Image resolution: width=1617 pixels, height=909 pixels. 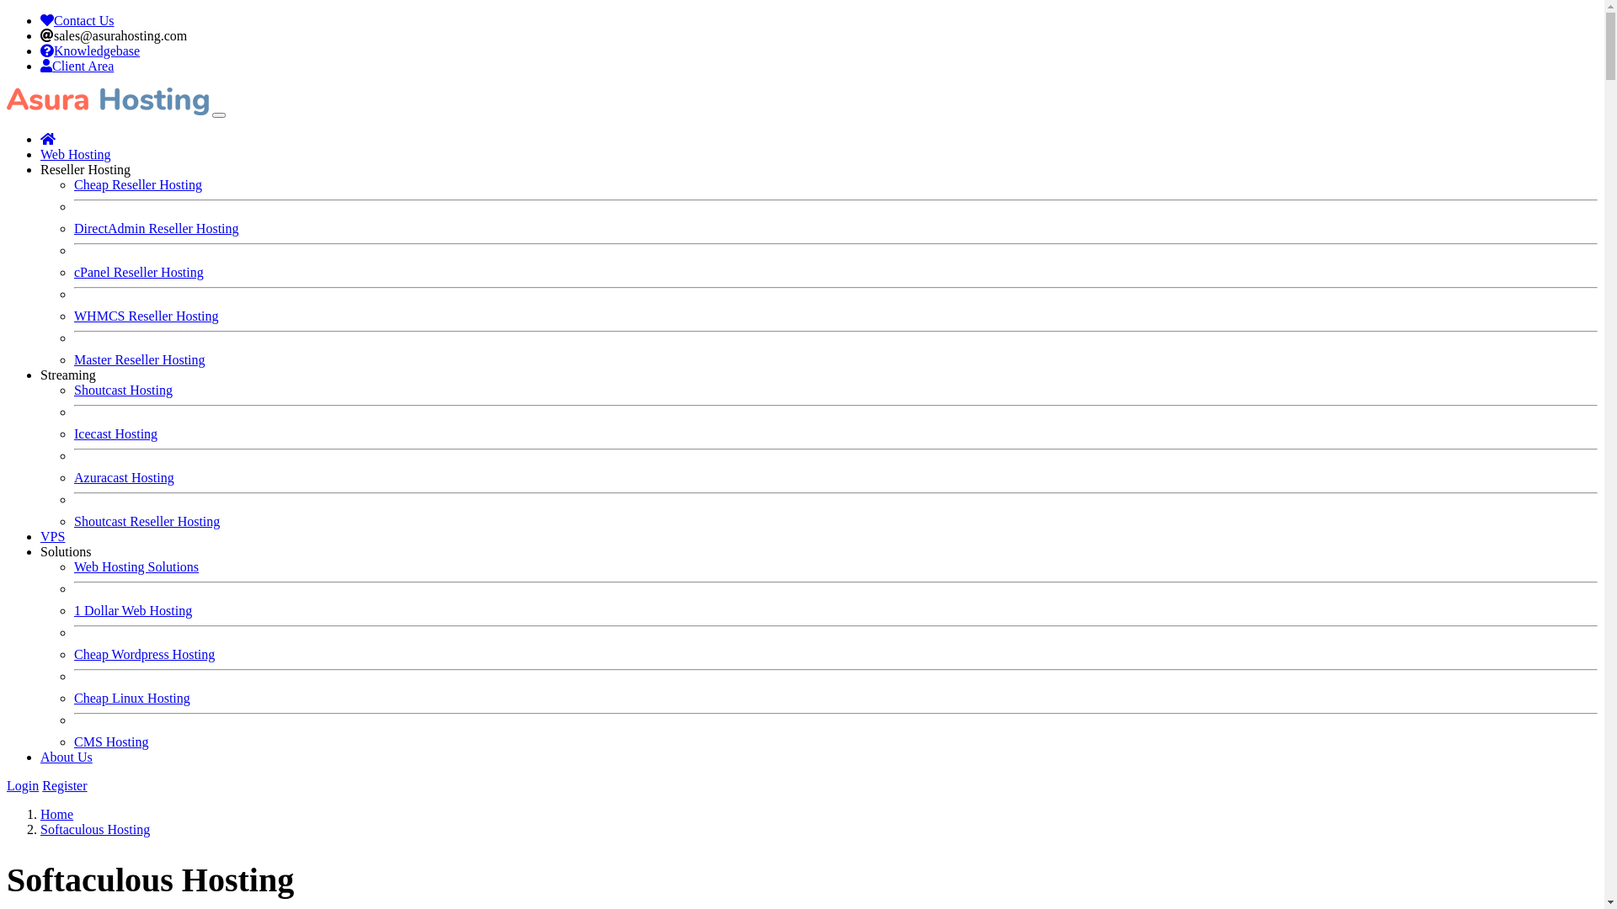 I want to click on Home, so click(x=57, y=815).